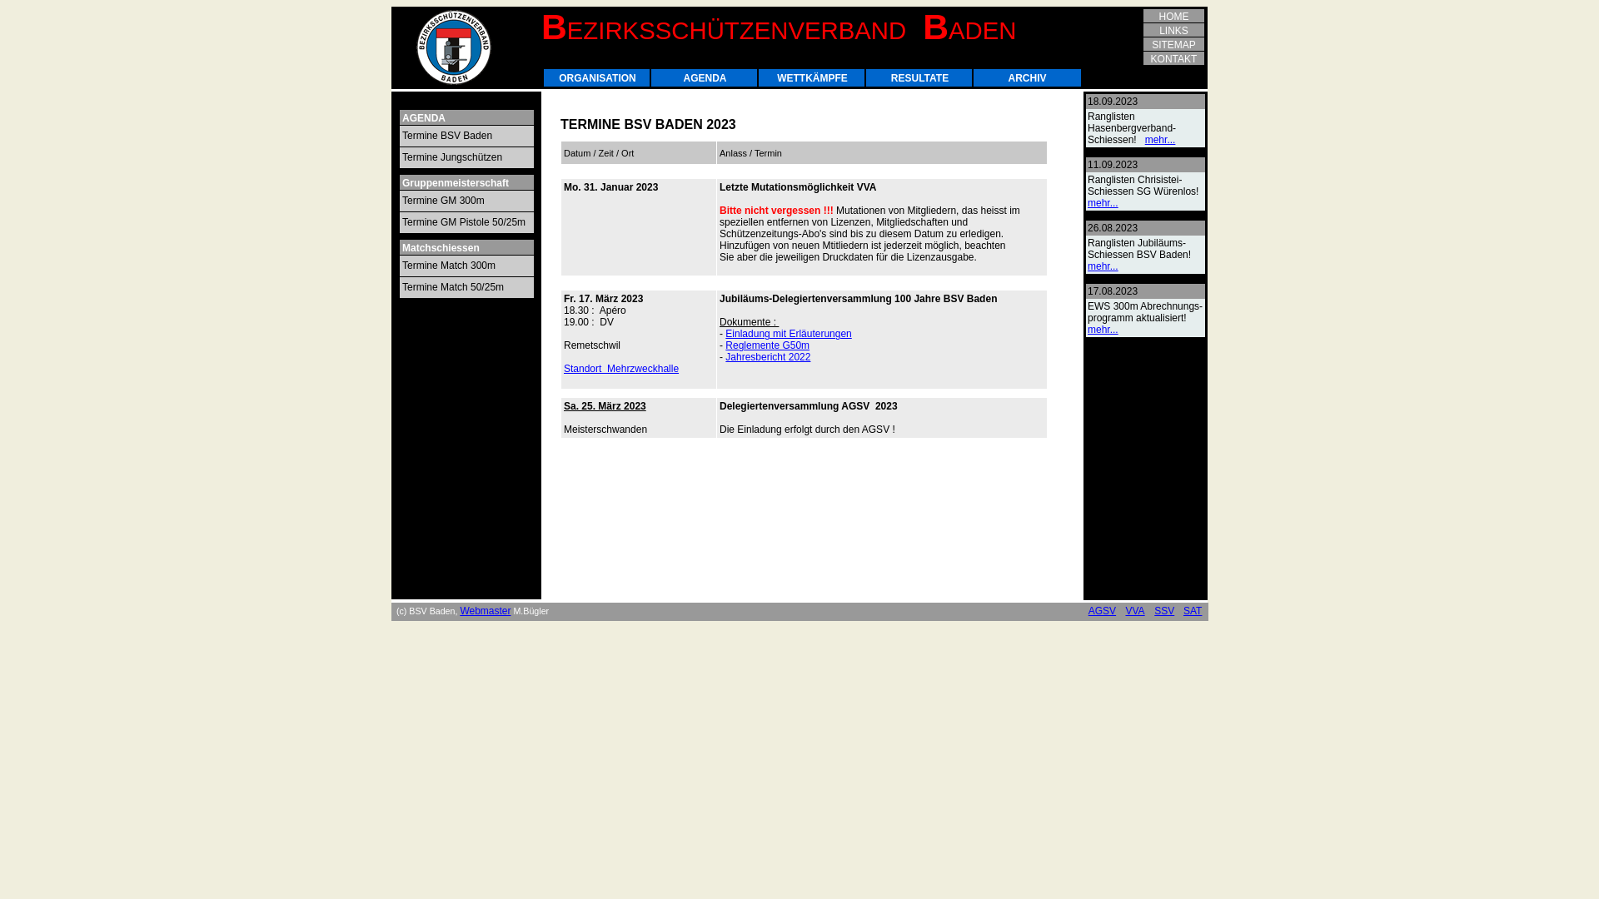 This screenshot has height=899, width=1599. Describe the element at coordinates (1161, 140) in the screenshot. I see `mehr...` at that location.